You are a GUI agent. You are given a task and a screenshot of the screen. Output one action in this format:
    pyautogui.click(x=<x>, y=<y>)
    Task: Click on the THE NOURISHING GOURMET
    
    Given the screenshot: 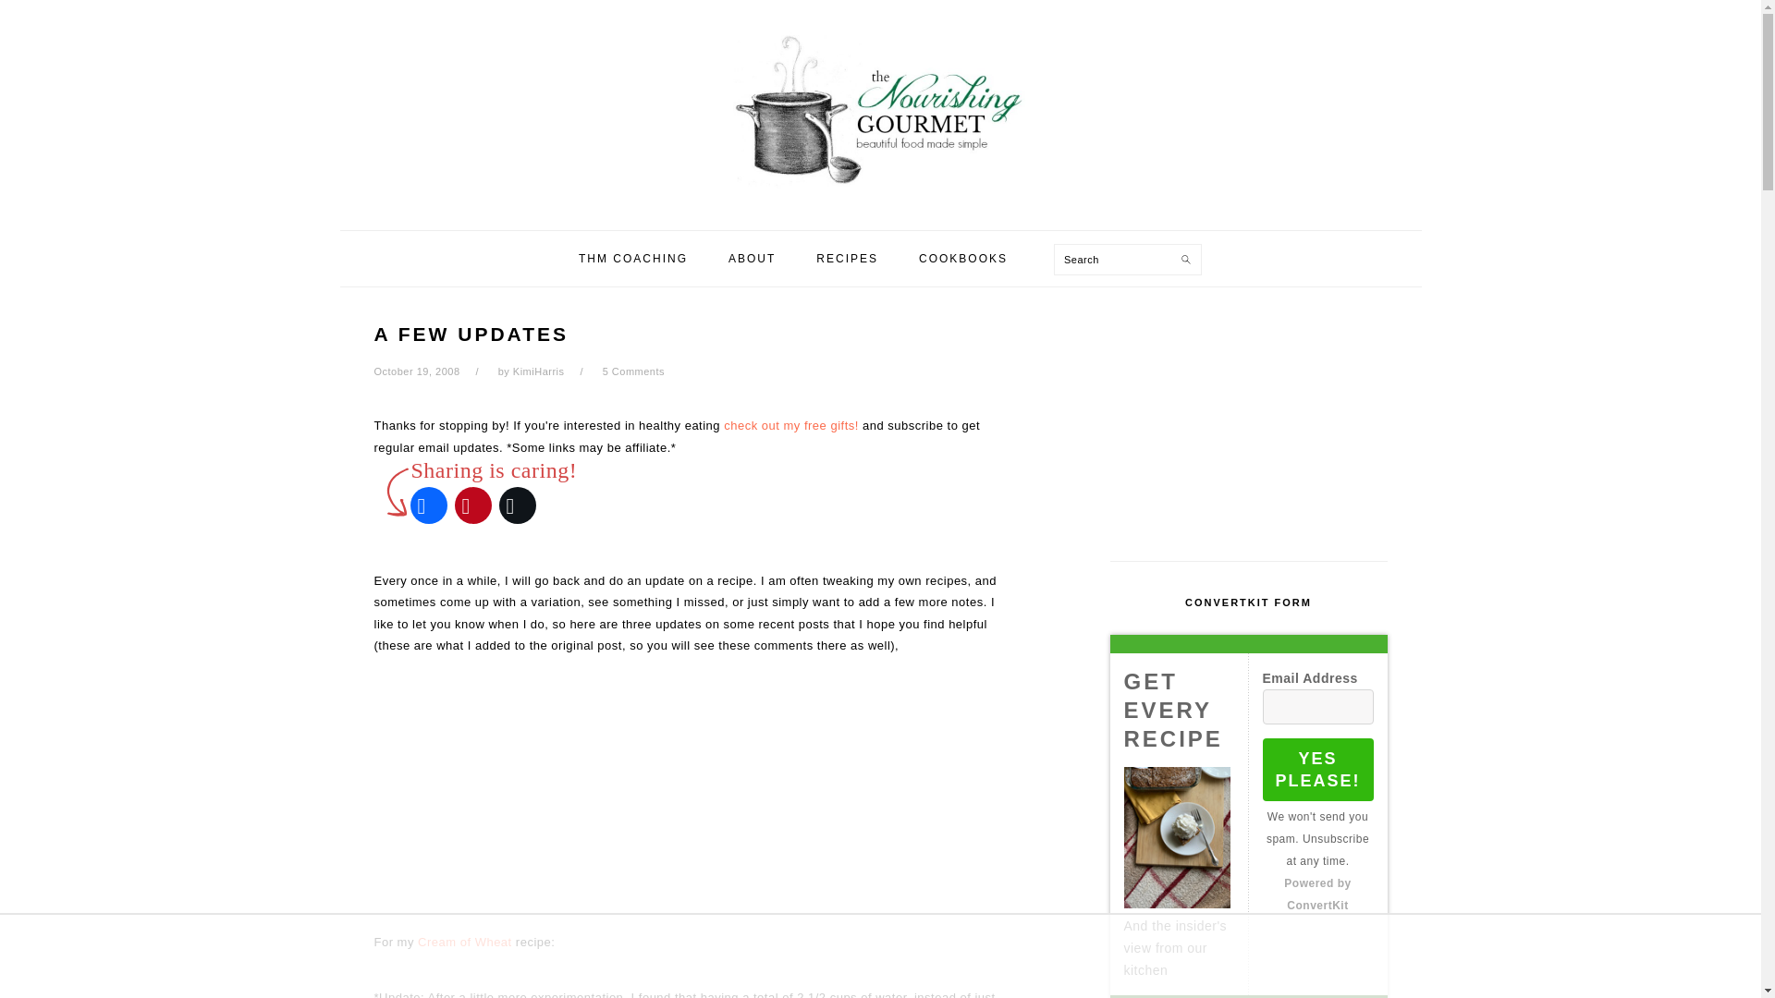 What is the action you would take?
    pyautogui.click(x=879, y=109)
    